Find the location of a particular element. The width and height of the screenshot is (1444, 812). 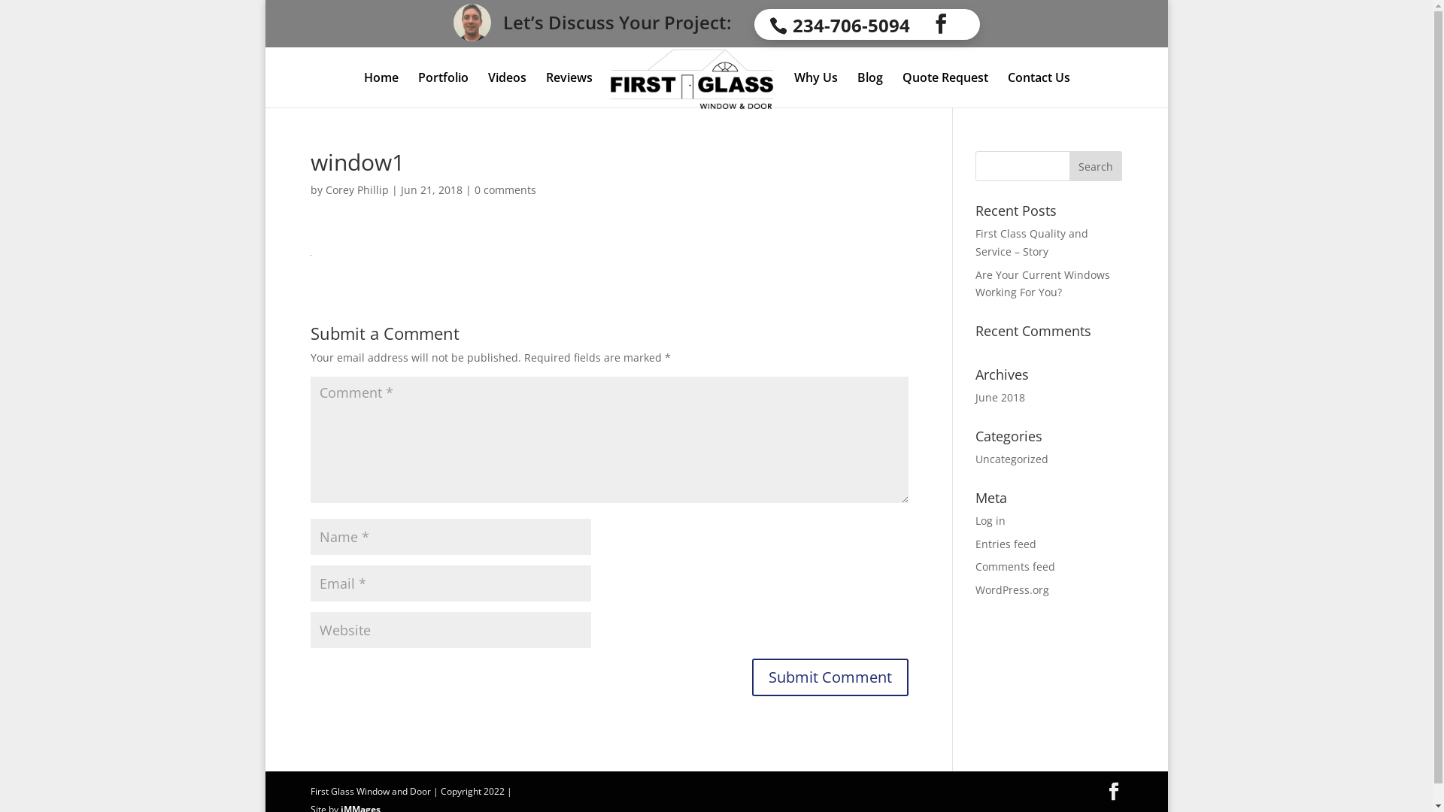

Submit Comment is located at coordinates (830, 677).